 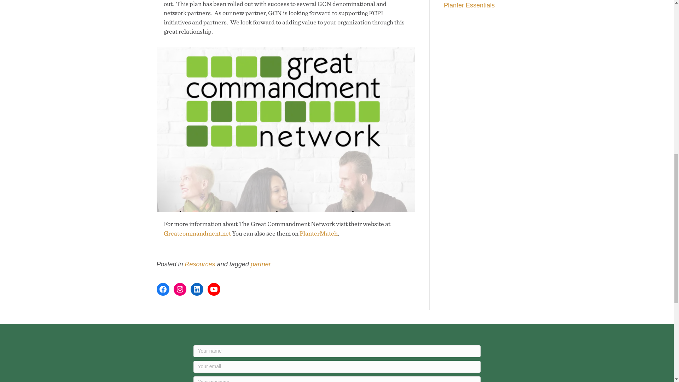 What do you see at coordinates (318, 233) in the screenshot?
I see `PlanterMatch` at bounding box center [318, 233].